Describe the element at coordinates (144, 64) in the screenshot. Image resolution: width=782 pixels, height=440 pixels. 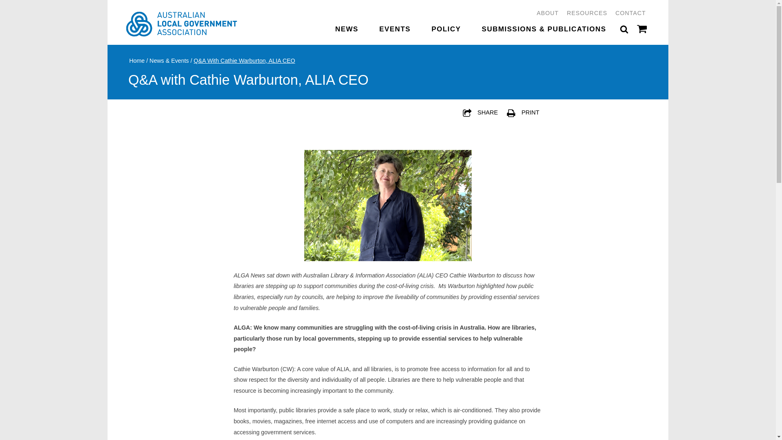
I see `Home` at that location.